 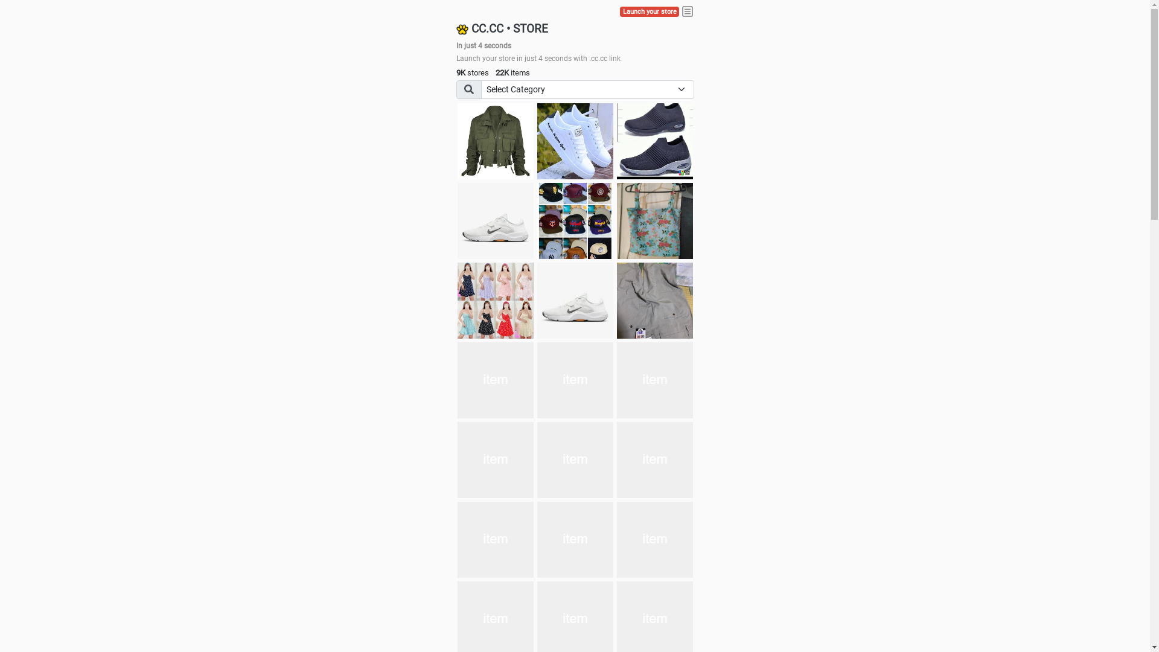 What do you see at coordinates (575, 221) in the screenshot?
I see `Things we need` at bounding box center [575, 221].